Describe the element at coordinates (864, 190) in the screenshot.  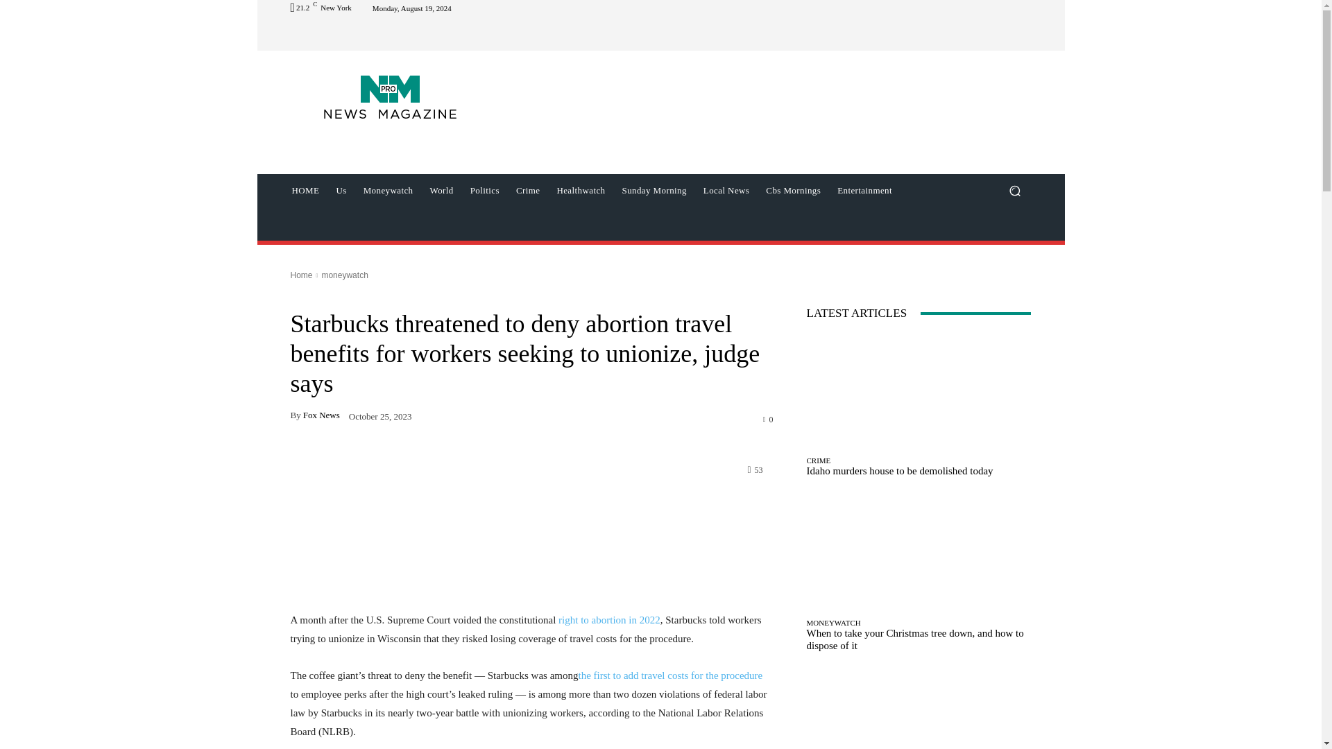
I see `Entertainment` at that location.